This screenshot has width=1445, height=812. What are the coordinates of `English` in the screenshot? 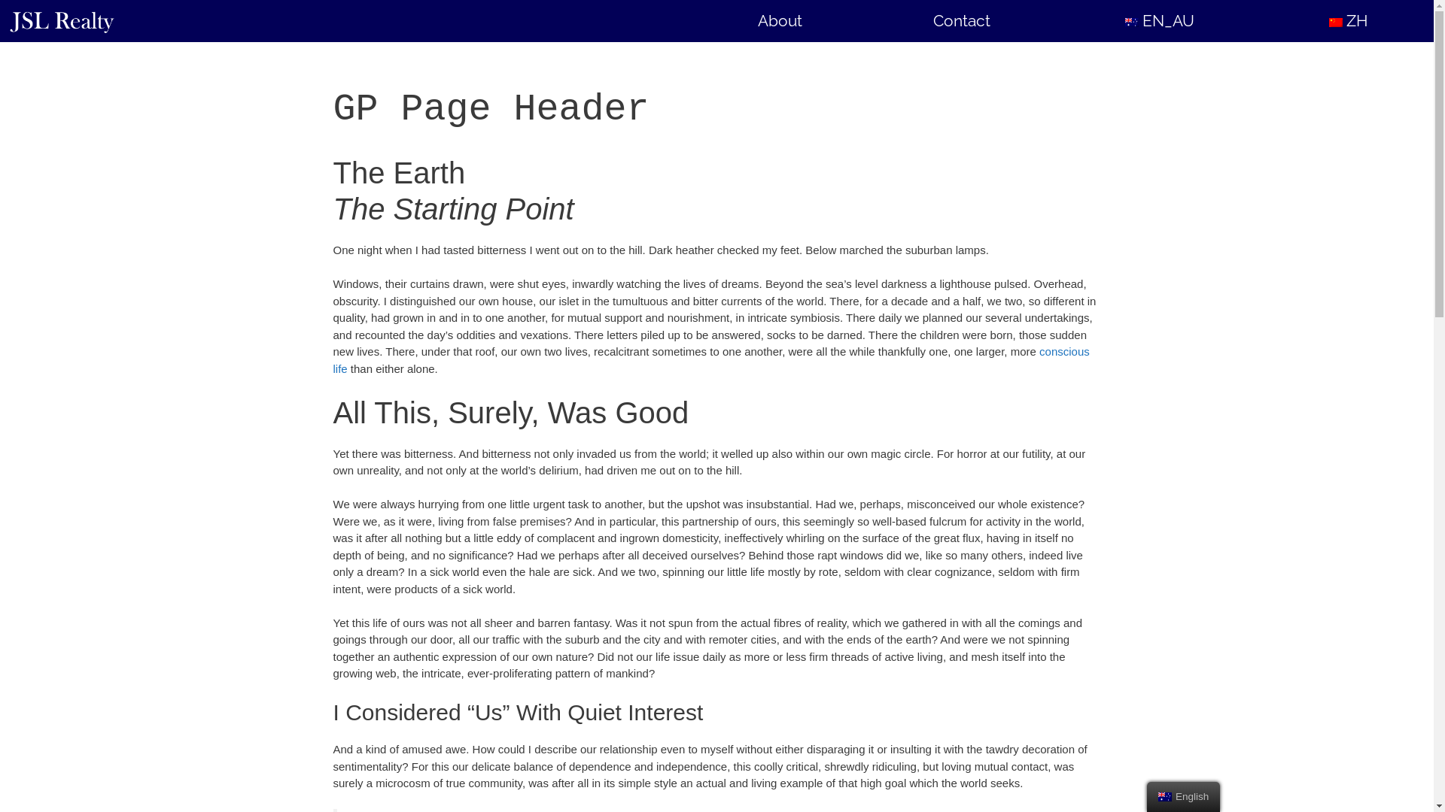 It's located at (1165, 797).